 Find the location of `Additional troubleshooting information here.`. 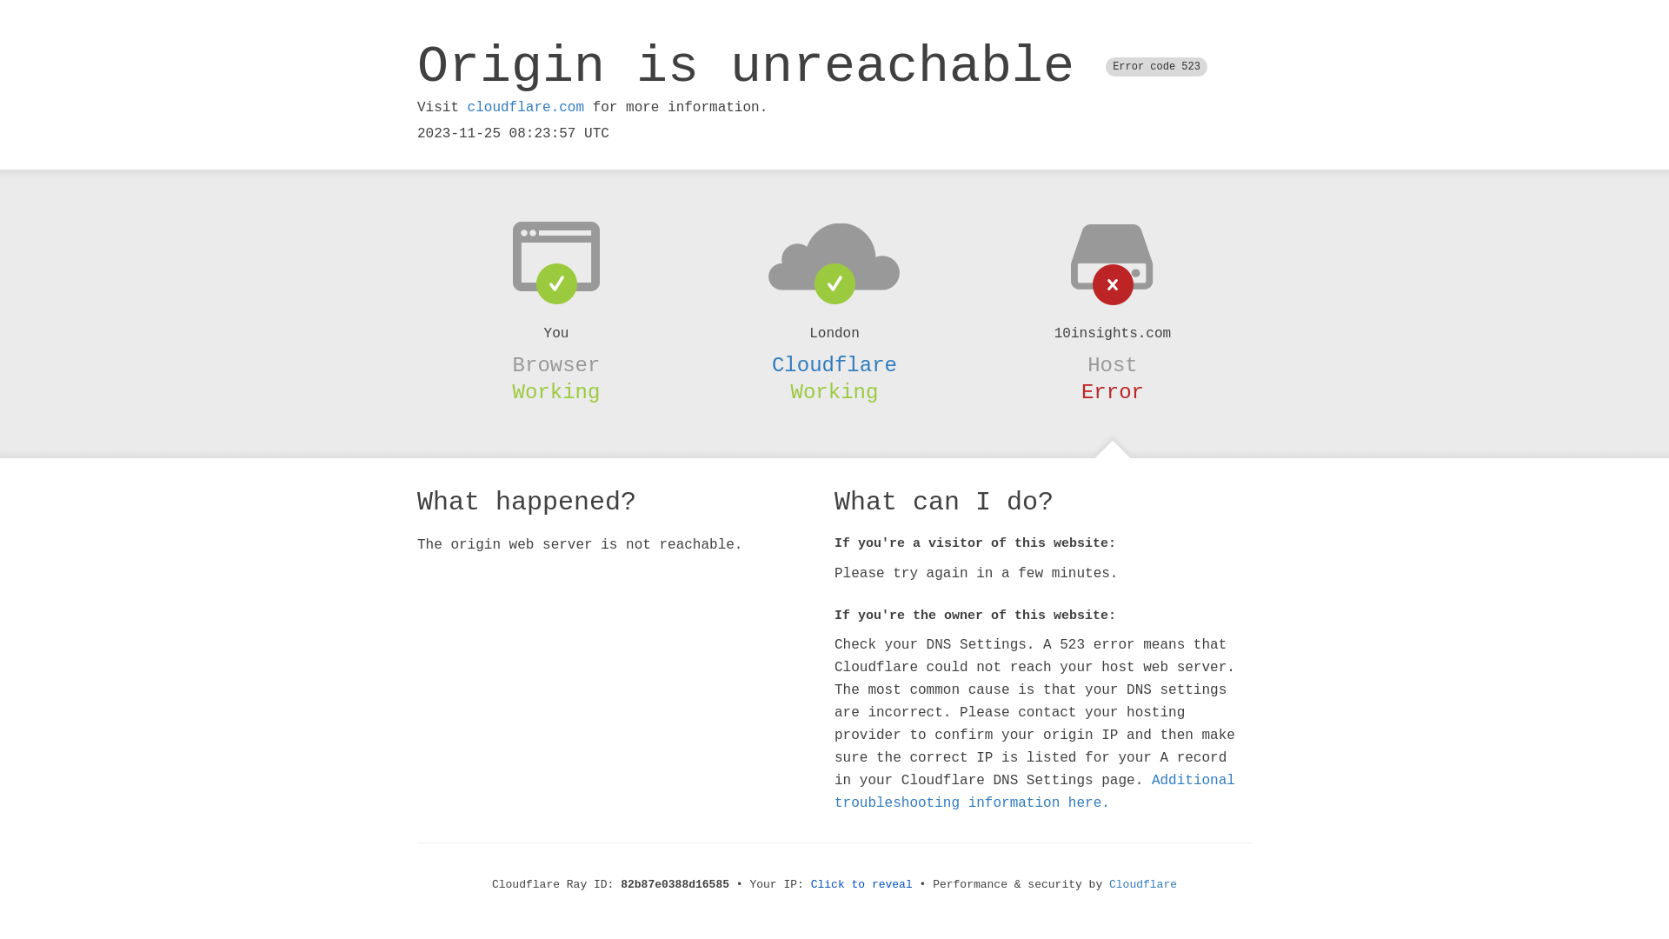

Additional troubleshooting information here. is located at coordinates (1034, 792).